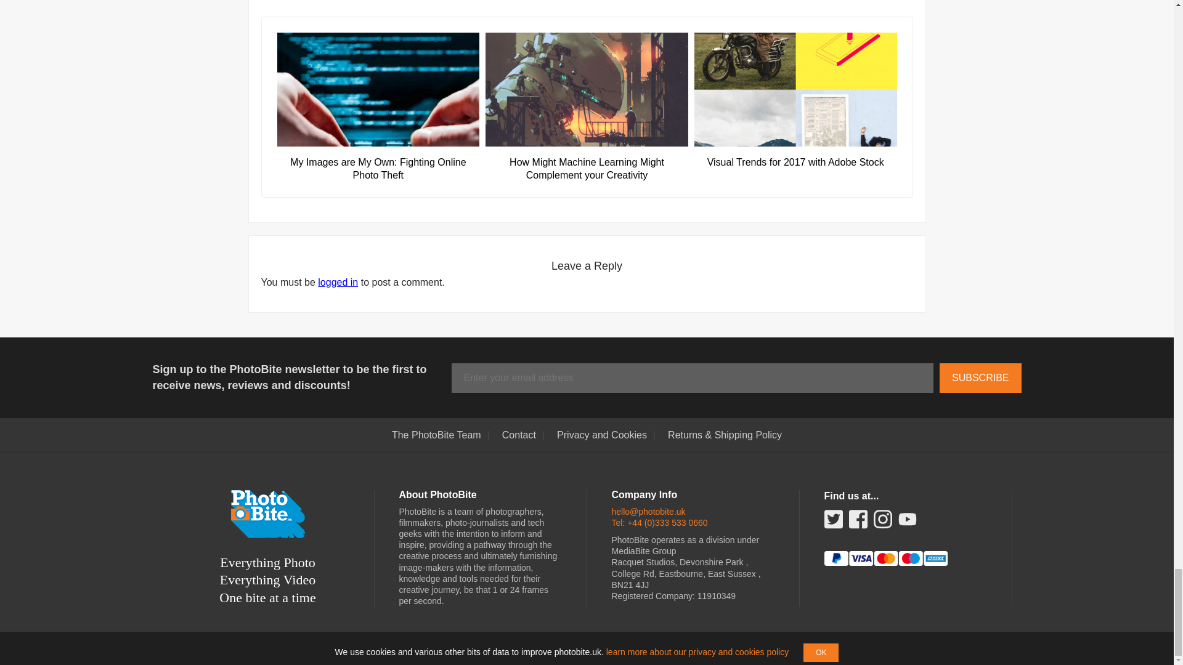 The height and width of the screenshot is (665, 1183). Describe the element at coordinates (587, 163) in the screenshot. I see `How Might Machine Learning Might Complement your Creativity` at that location.